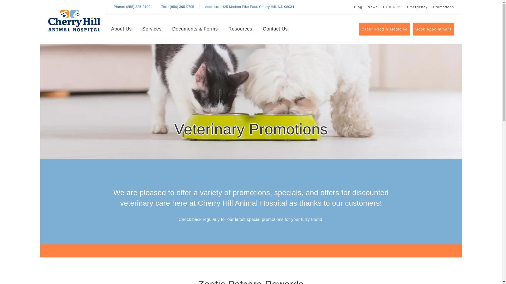 This screenshot has width=506, height=284. I want to click on Emergency, so click(443, 7).